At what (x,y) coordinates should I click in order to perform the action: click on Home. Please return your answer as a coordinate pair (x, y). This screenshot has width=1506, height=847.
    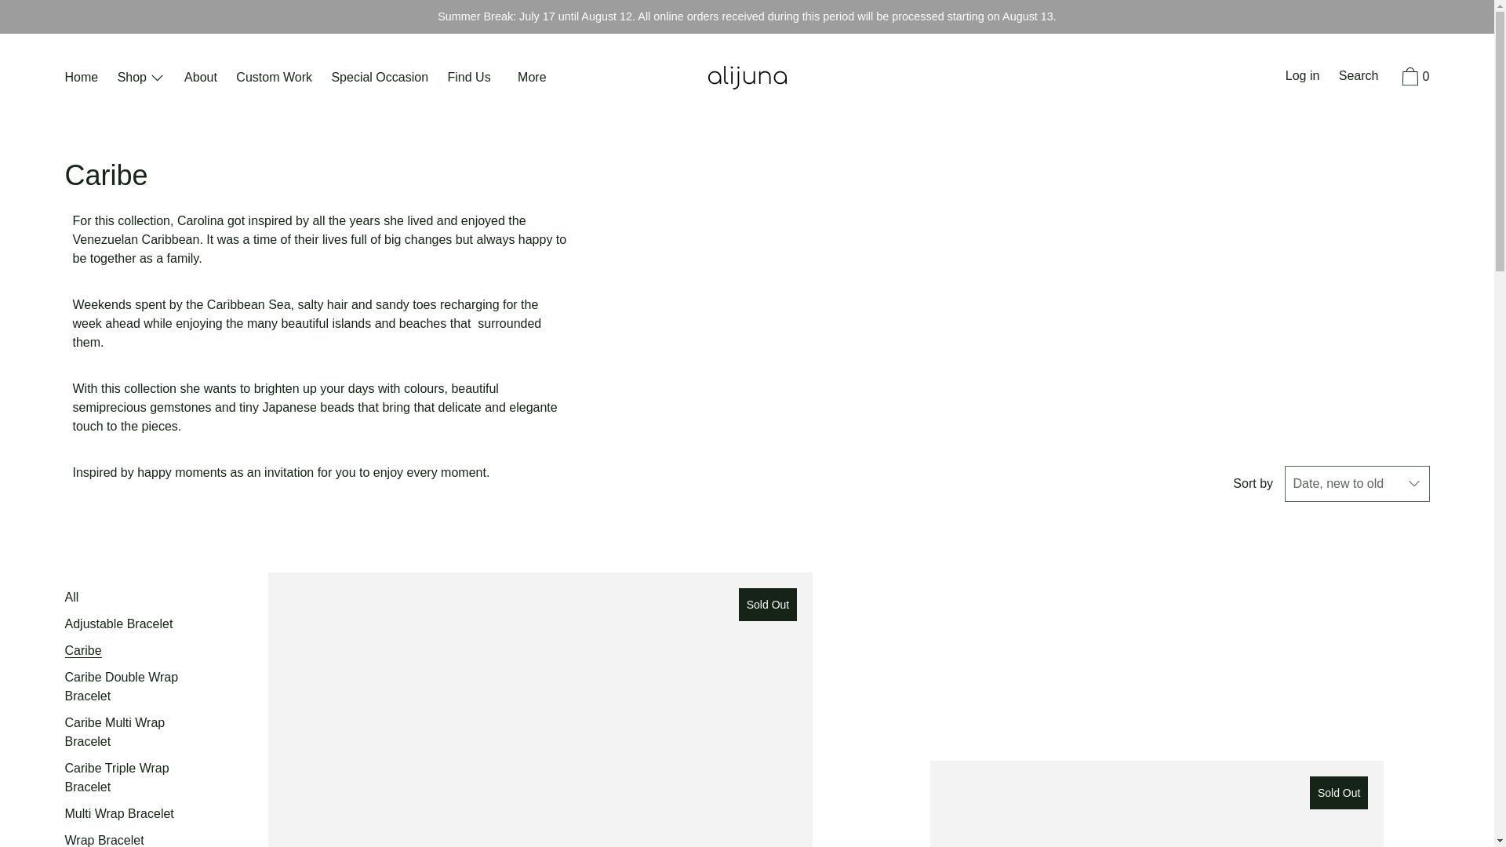
    Looking at the image, I should click on (81, 78).